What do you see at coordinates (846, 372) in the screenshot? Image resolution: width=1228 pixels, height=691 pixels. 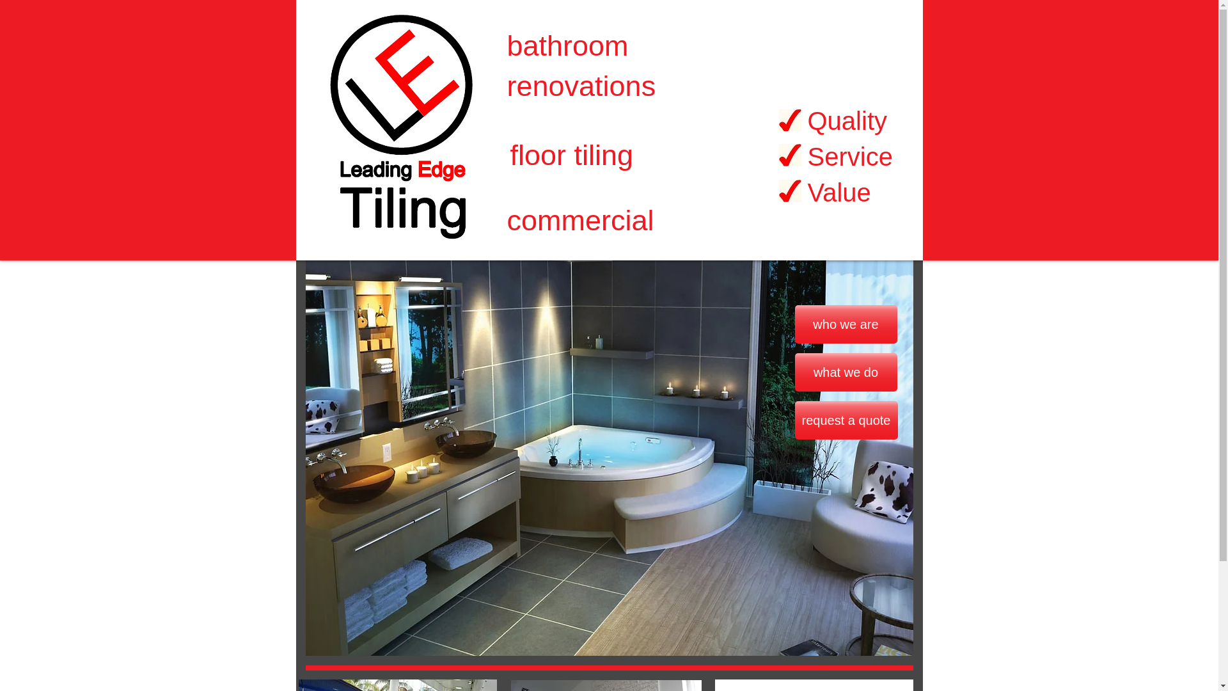 I see `what we do` at bounding box center [846, 372].